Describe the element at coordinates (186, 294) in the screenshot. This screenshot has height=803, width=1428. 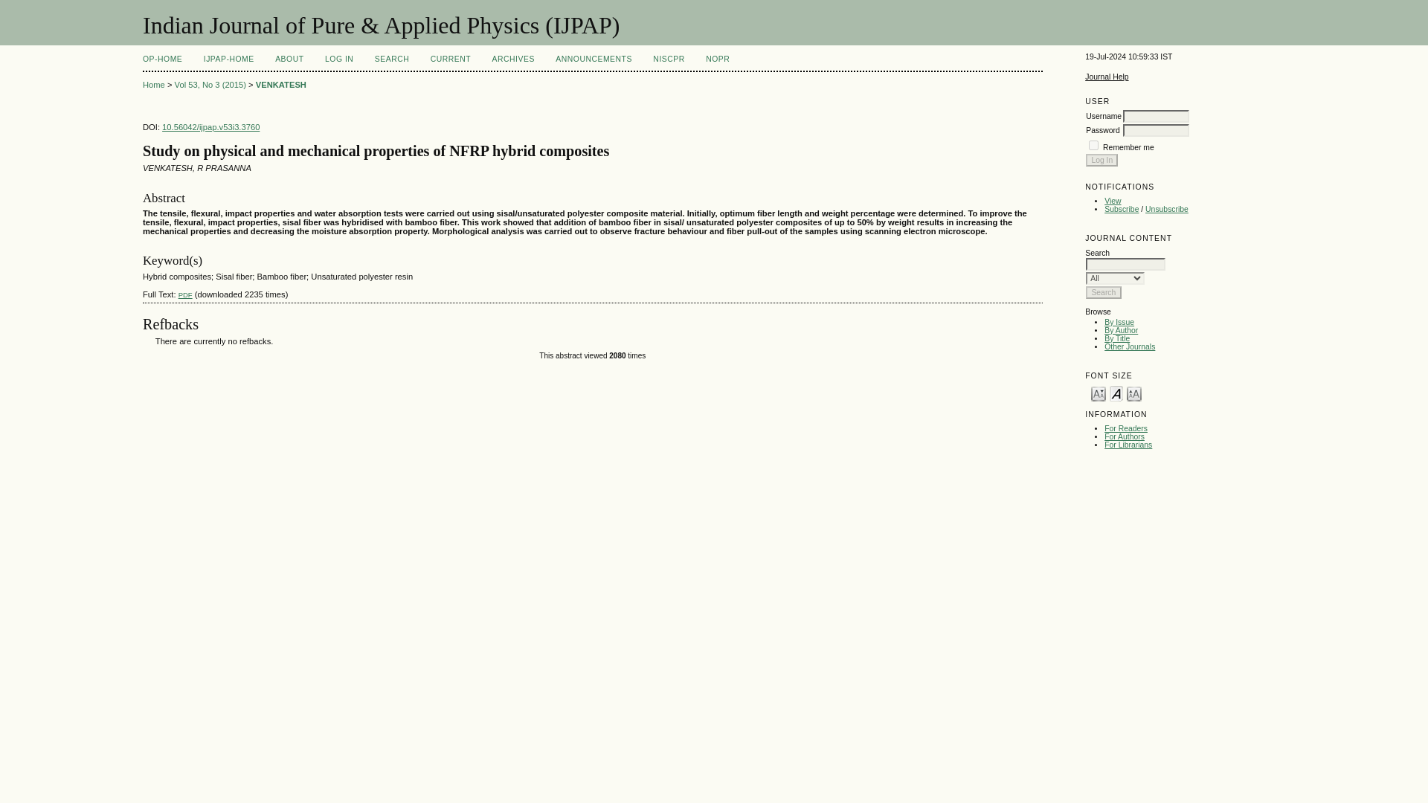
I see `PDF` at that location.